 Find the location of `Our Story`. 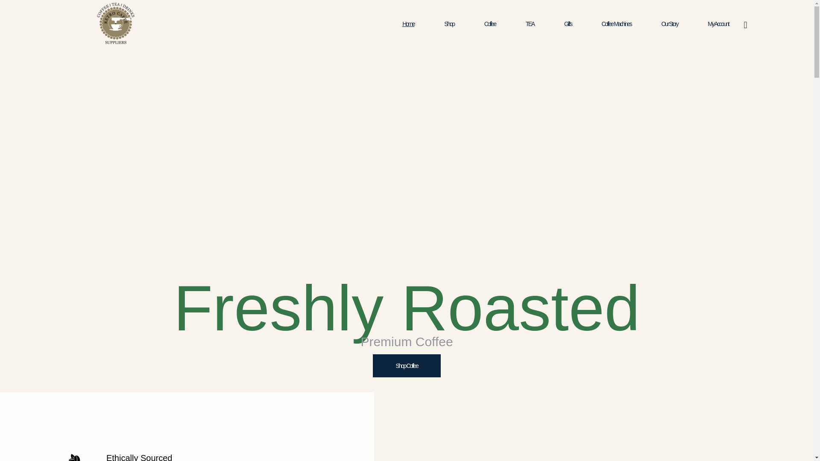

Our Story is located at coordinates (669, 23).